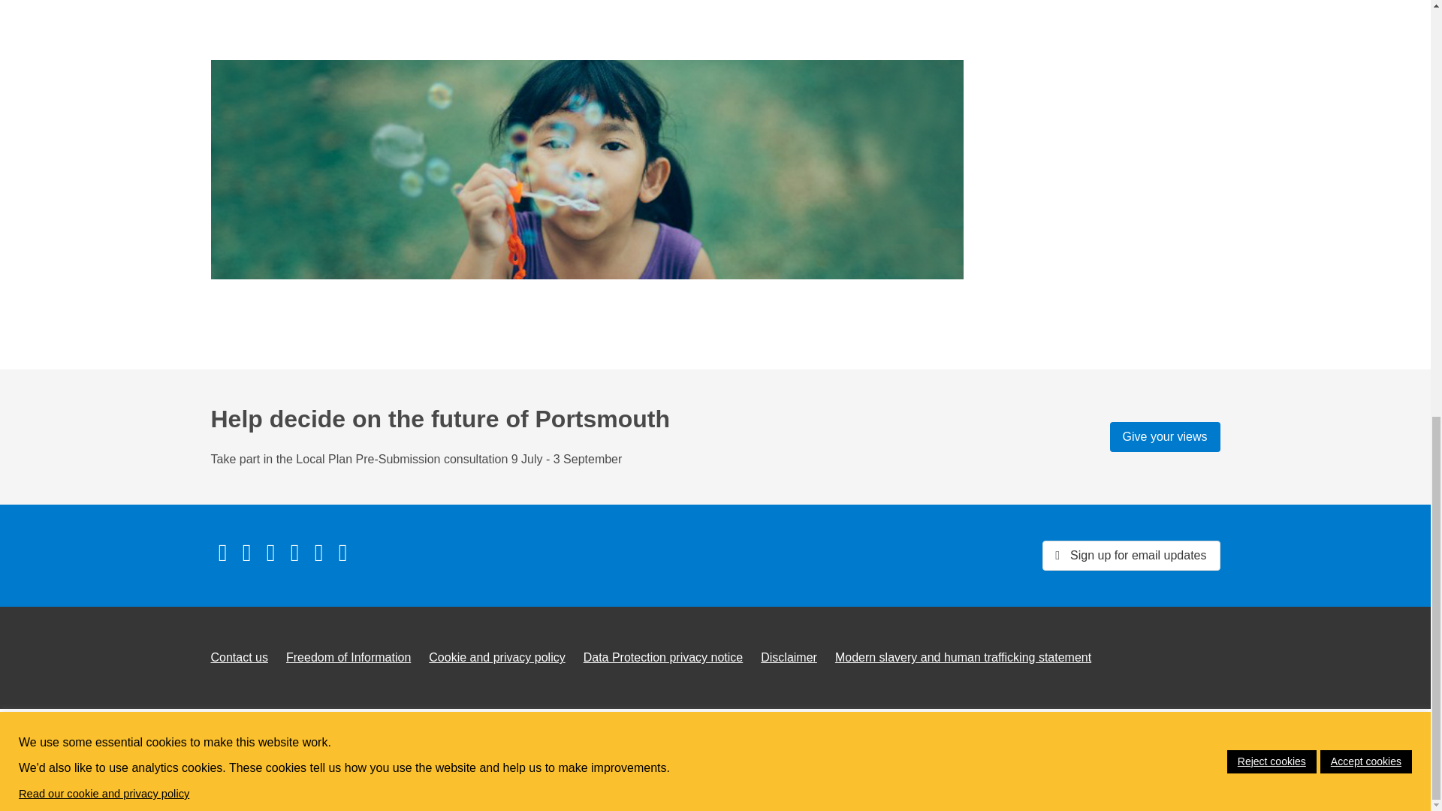  Describe the element at coordinates (246, 553) in the screenshot. I see `Twitter` at that location.